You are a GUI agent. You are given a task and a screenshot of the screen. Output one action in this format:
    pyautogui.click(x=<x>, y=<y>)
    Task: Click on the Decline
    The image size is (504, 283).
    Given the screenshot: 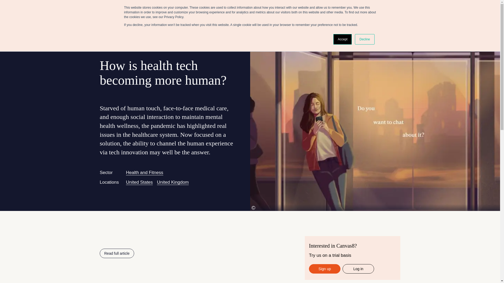 What is the action you would take?
    pyautogui.click(x=364, y=39)
    